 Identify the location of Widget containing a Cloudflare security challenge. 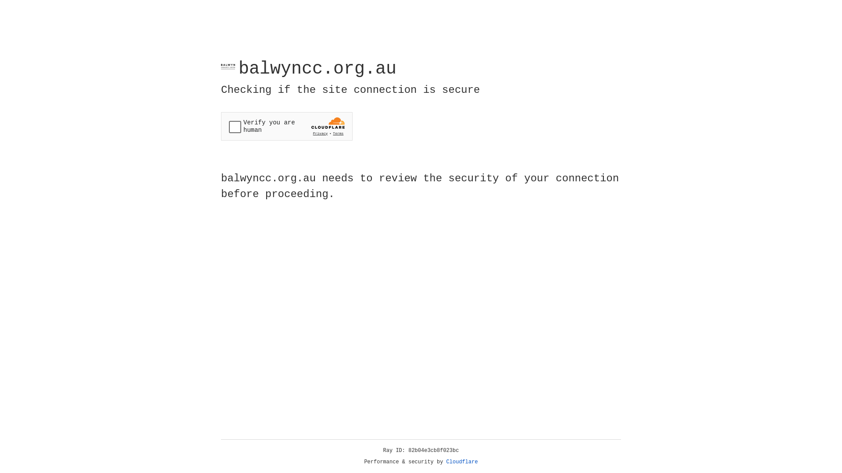
(287, 126).